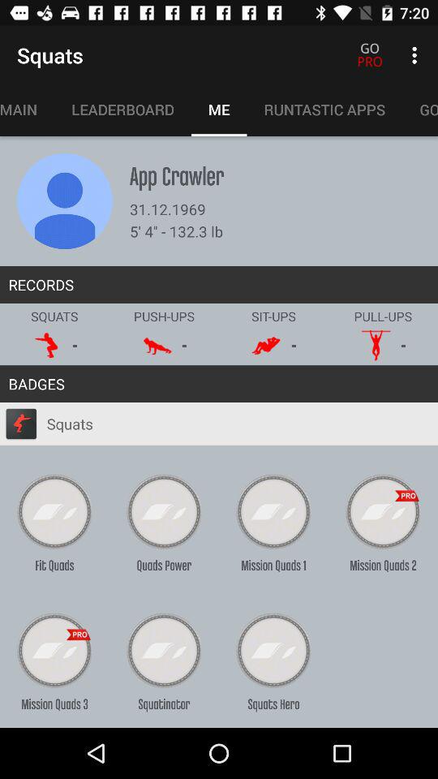  What do you see at coordinates (65, 201) in the screenshot?
I see `edit profile` at bounding box center [65, 201].